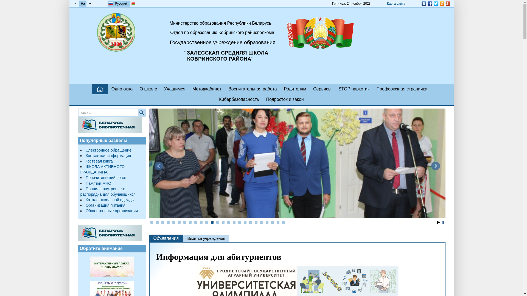 The image size is (527, 296). I want to click on 18, so click(245, 222).